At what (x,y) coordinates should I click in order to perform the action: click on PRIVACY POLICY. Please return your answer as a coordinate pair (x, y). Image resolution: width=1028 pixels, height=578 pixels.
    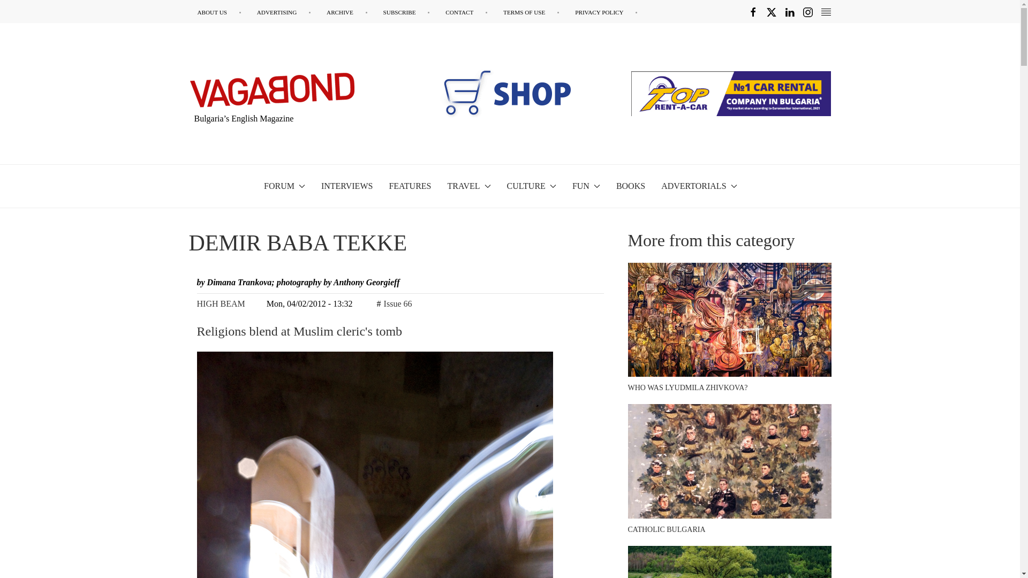
    Looking at the image, I should click on (606, 12).